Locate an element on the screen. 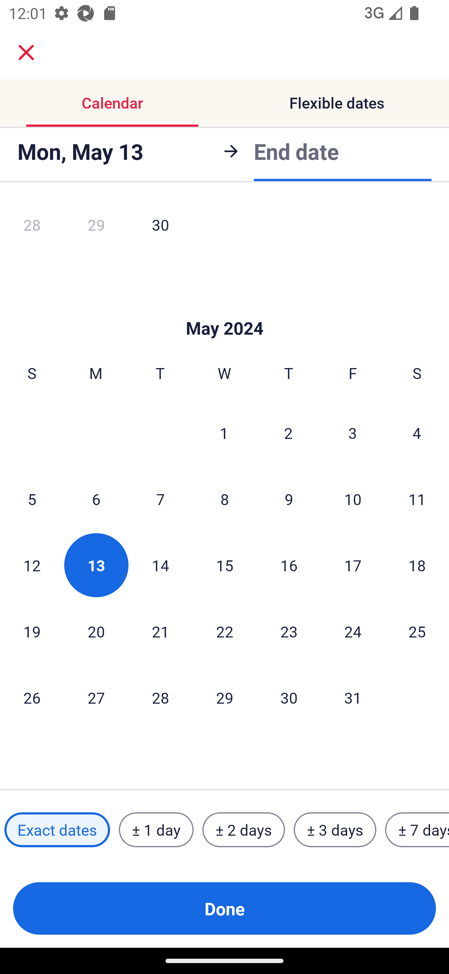  Done is located at coordinates (224, 908).